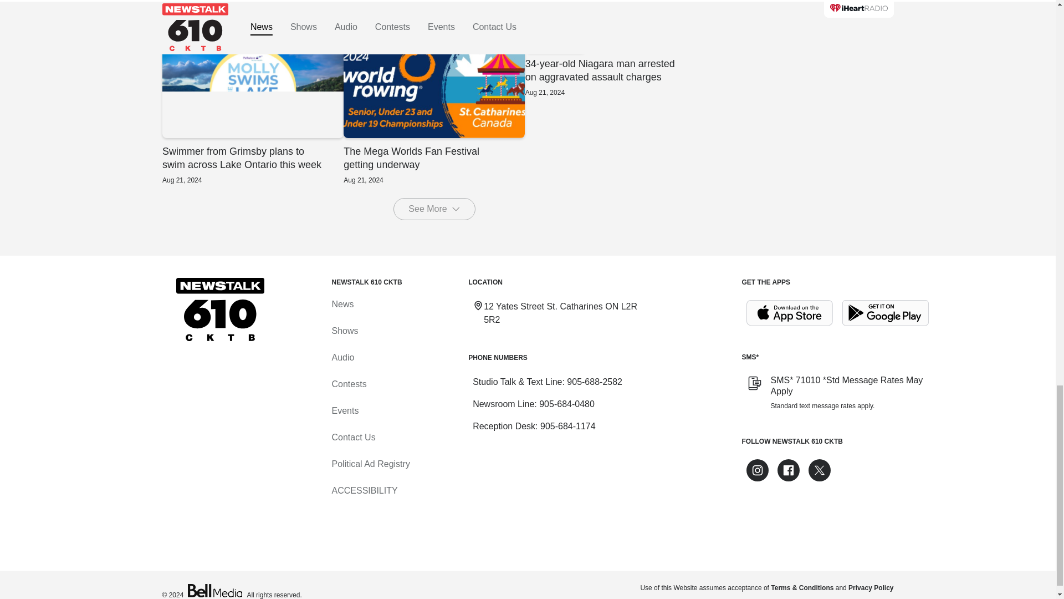  What do you see at coordinates (342, 304) in the screenshot?
I see `News` at bounding box center [342, 304].